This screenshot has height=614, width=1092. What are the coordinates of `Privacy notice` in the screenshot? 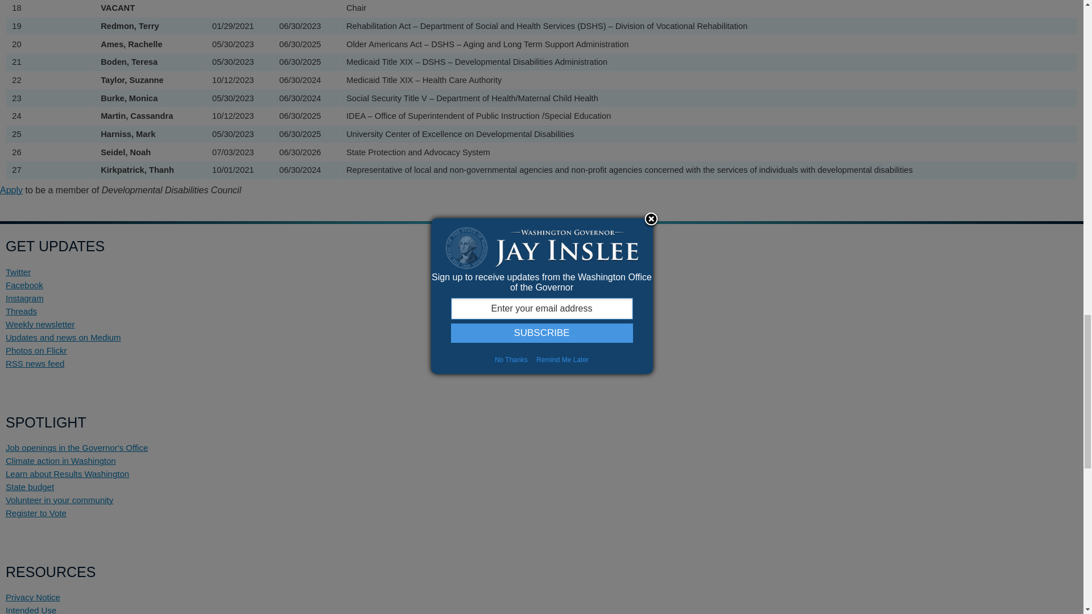 It's located at (32, 597).